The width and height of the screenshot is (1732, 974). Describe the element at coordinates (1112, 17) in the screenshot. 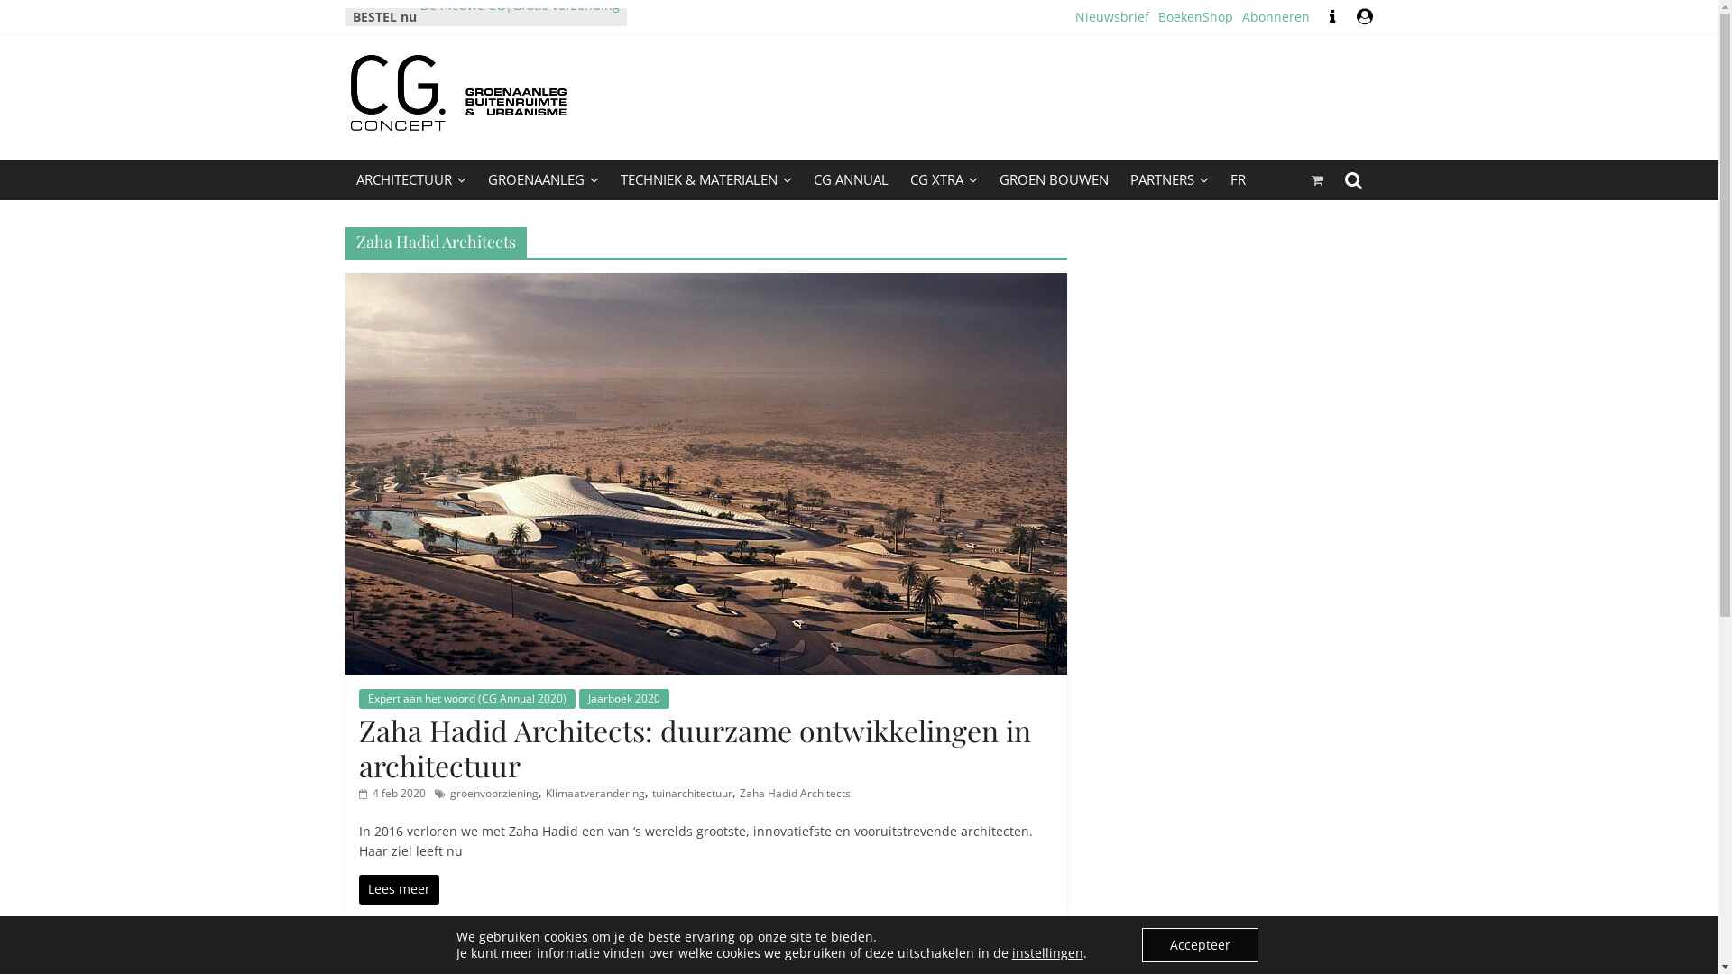

I see `Nieuwsbrief` at that location.